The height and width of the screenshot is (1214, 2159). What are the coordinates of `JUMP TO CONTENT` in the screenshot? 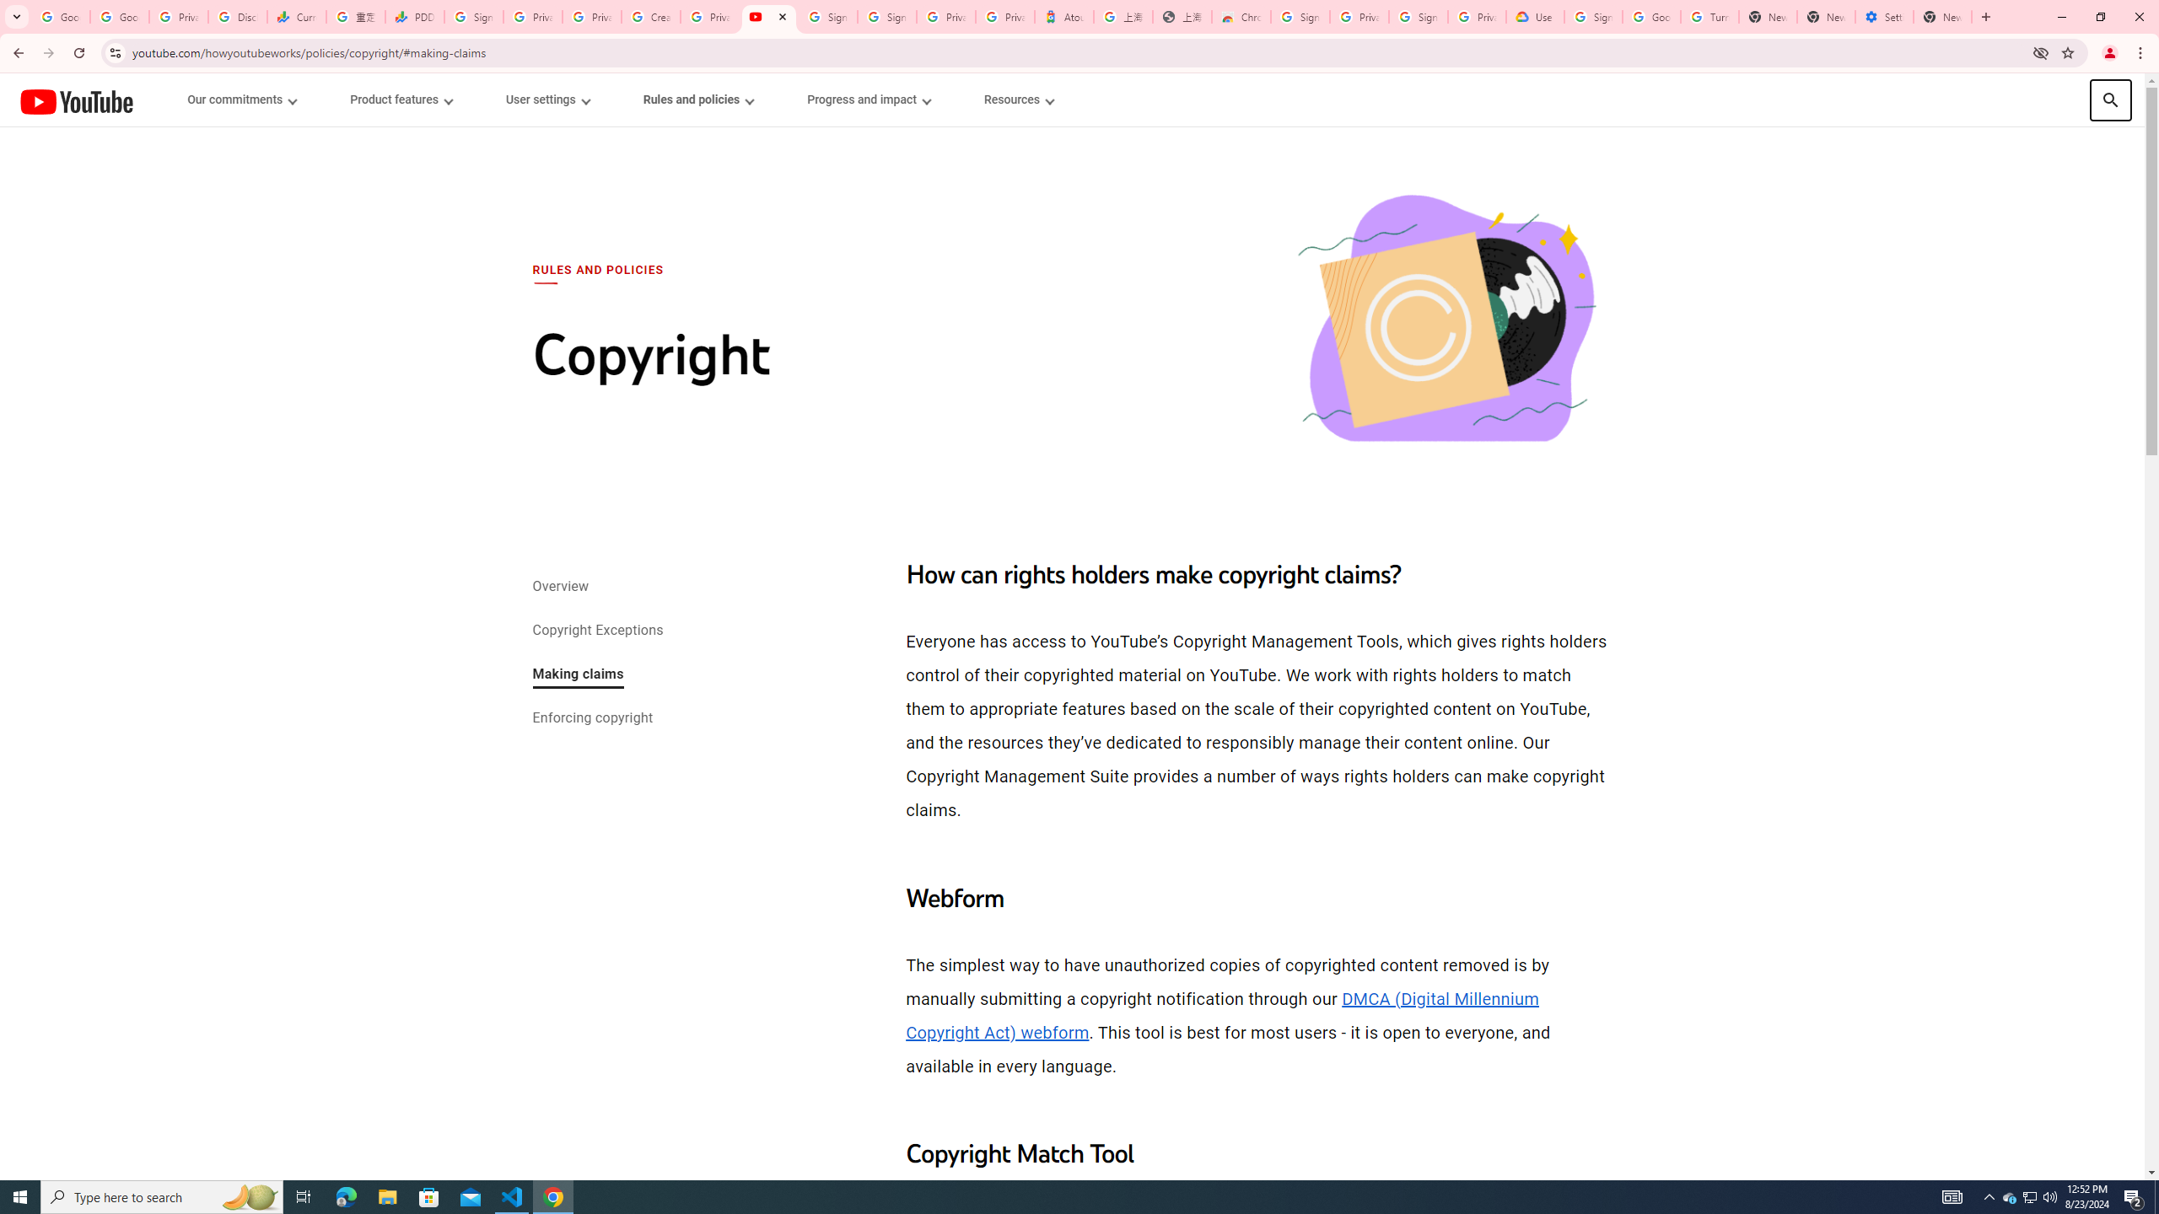 It's located at (175, 99).